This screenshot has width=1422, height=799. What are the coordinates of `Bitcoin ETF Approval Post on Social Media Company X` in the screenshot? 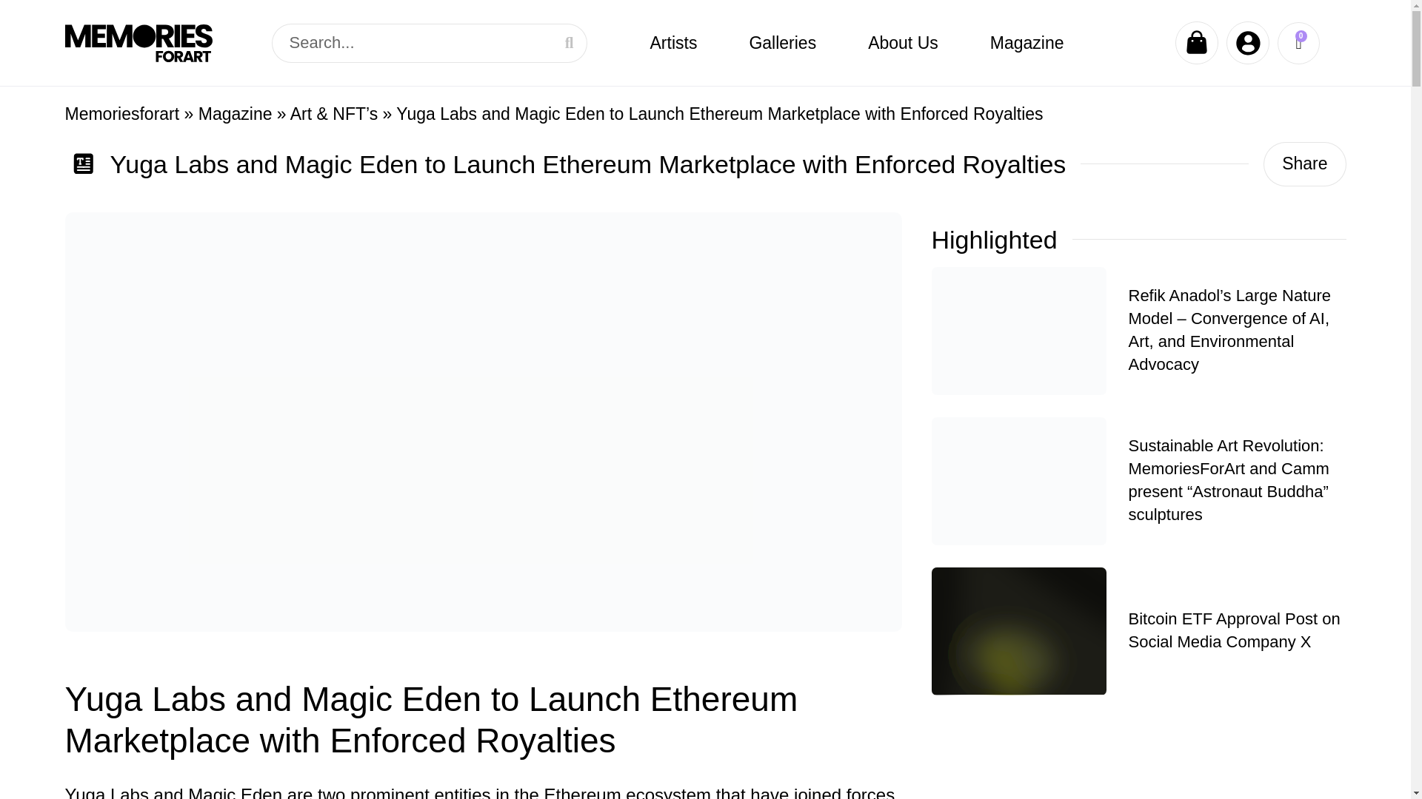 It's located at (1235, 630).